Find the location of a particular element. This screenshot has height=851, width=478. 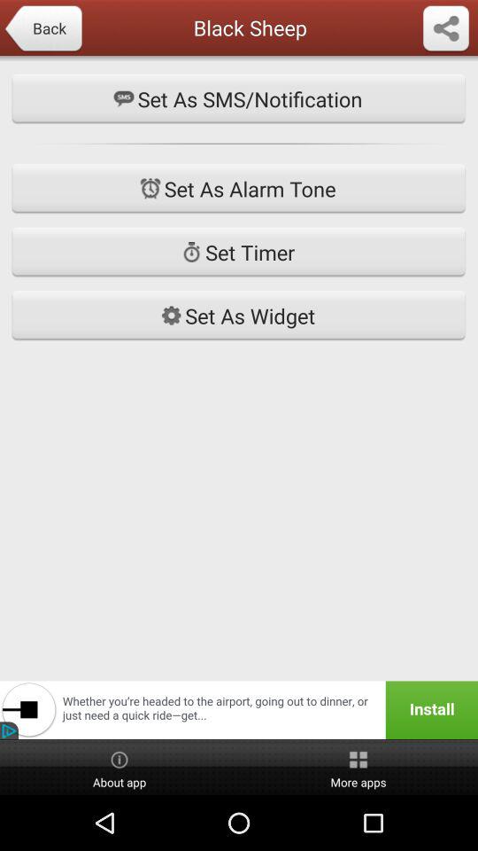

open the button to the left of more apps item is located at coordinates (119, 768).